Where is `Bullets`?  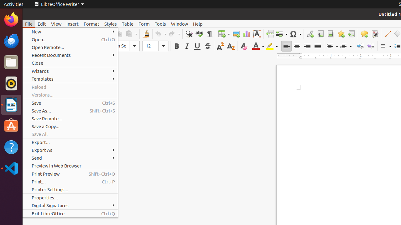 Bullets is located at coordinates (332, 46).